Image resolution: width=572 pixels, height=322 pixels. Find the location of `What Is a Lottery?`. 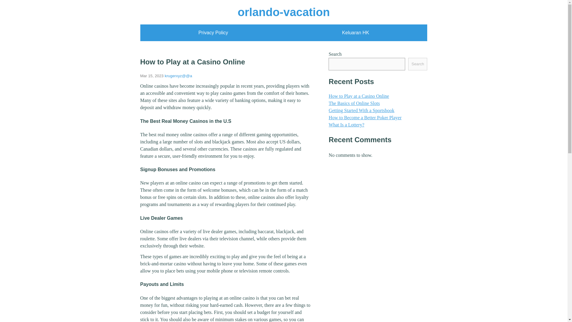

What Is a Lottery? is located at coordinates (346, 125).